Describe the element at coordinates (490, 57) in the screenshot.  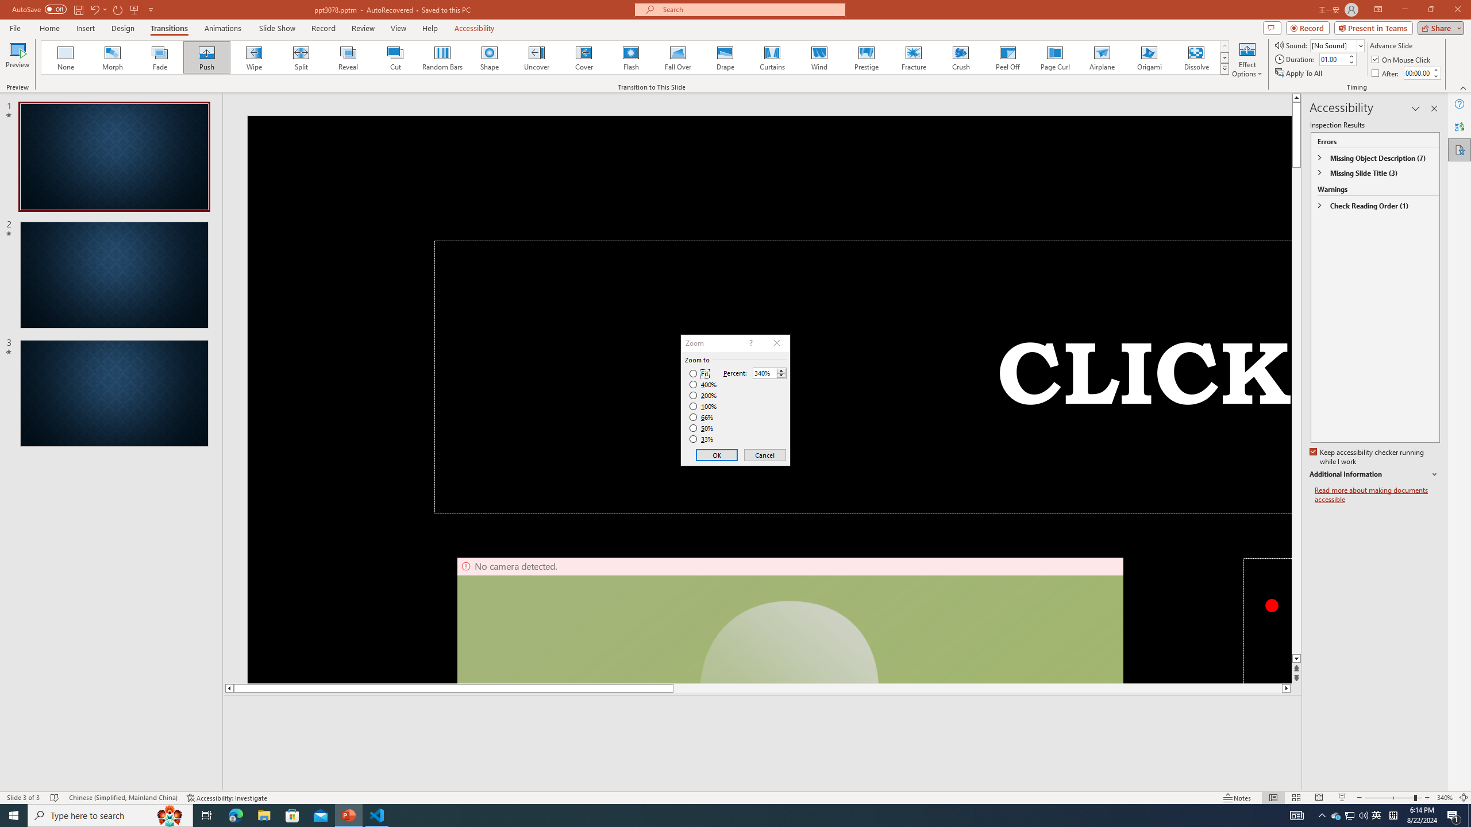
I see `Shape` at that location.